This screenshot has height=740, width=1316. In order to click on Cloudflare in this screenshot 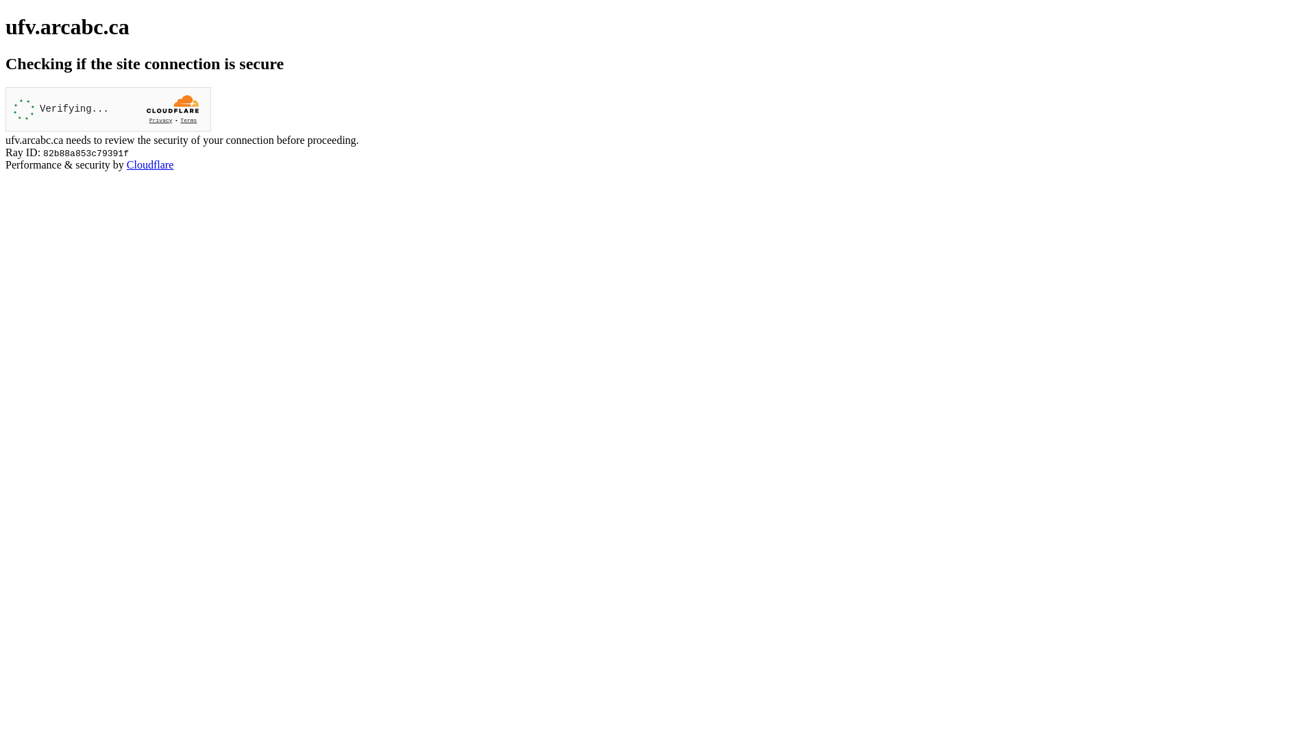, I will do `click(150, 164)`.